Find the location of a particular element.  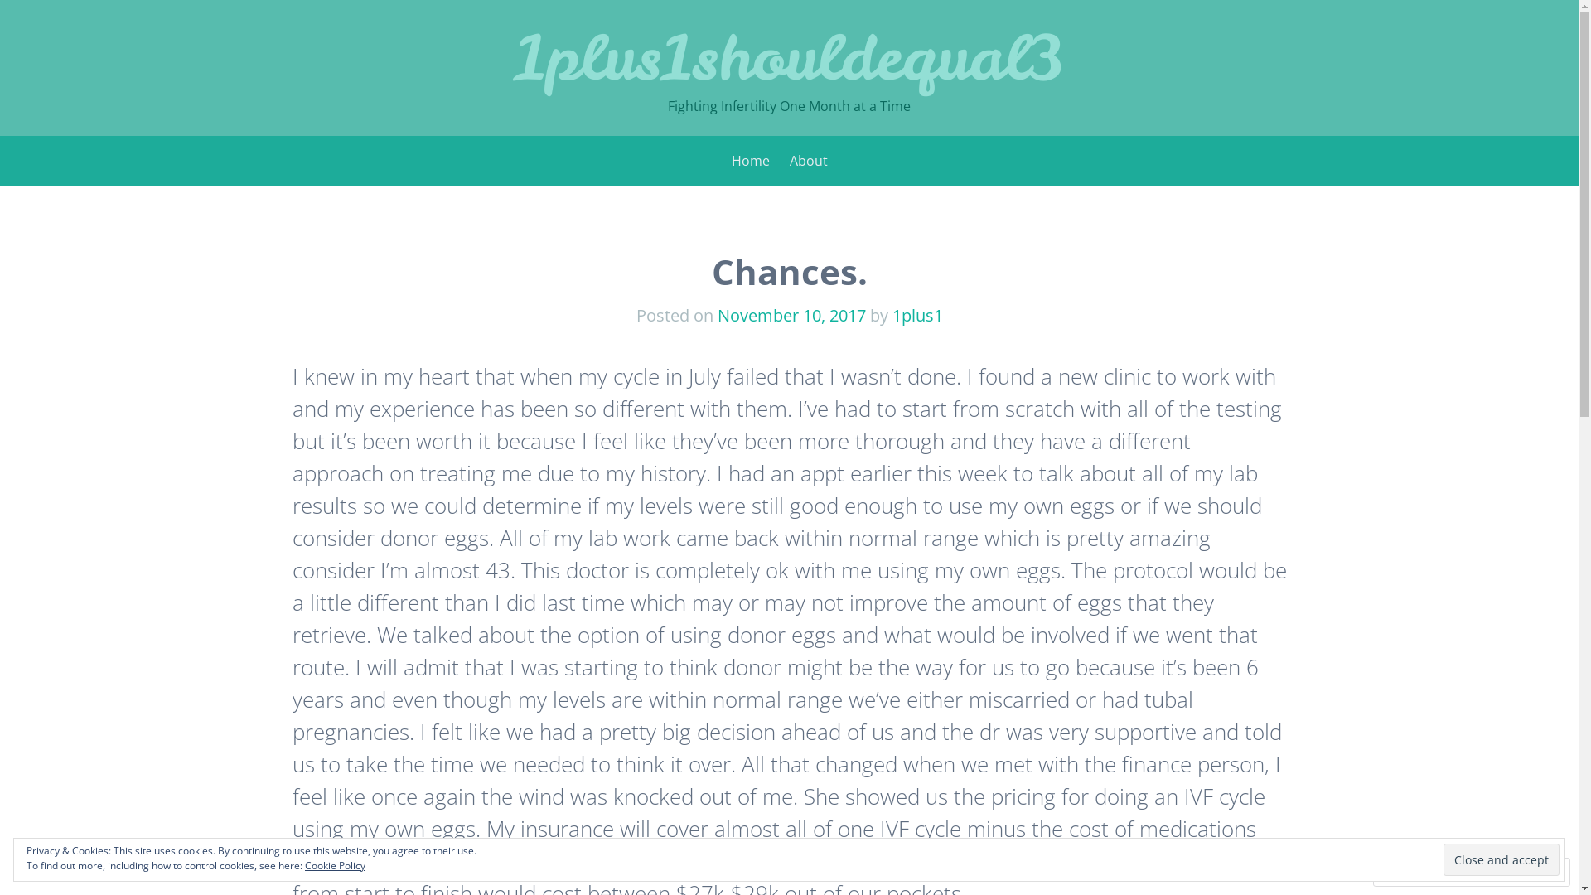

Home is located at coordinates (750, 161).